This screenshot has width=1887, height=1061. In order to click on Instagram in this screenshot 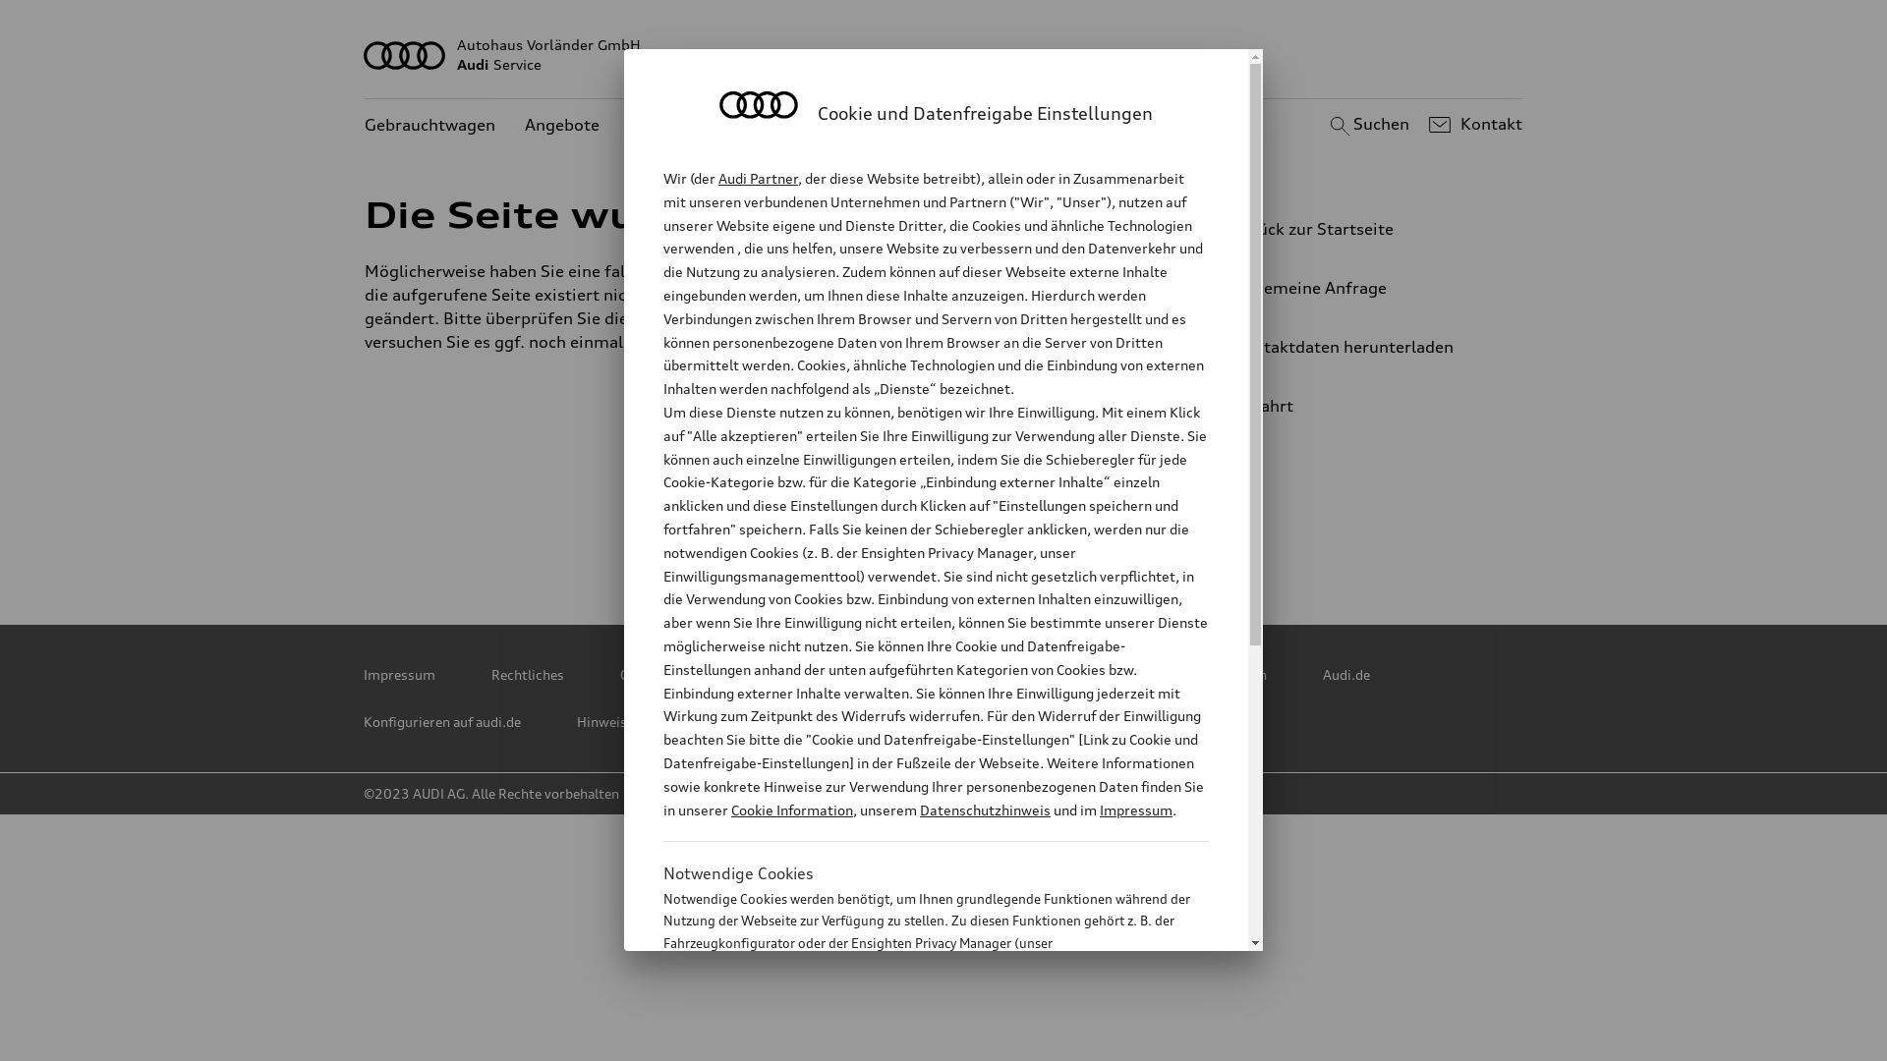, I will do `click(1119, 531)`.